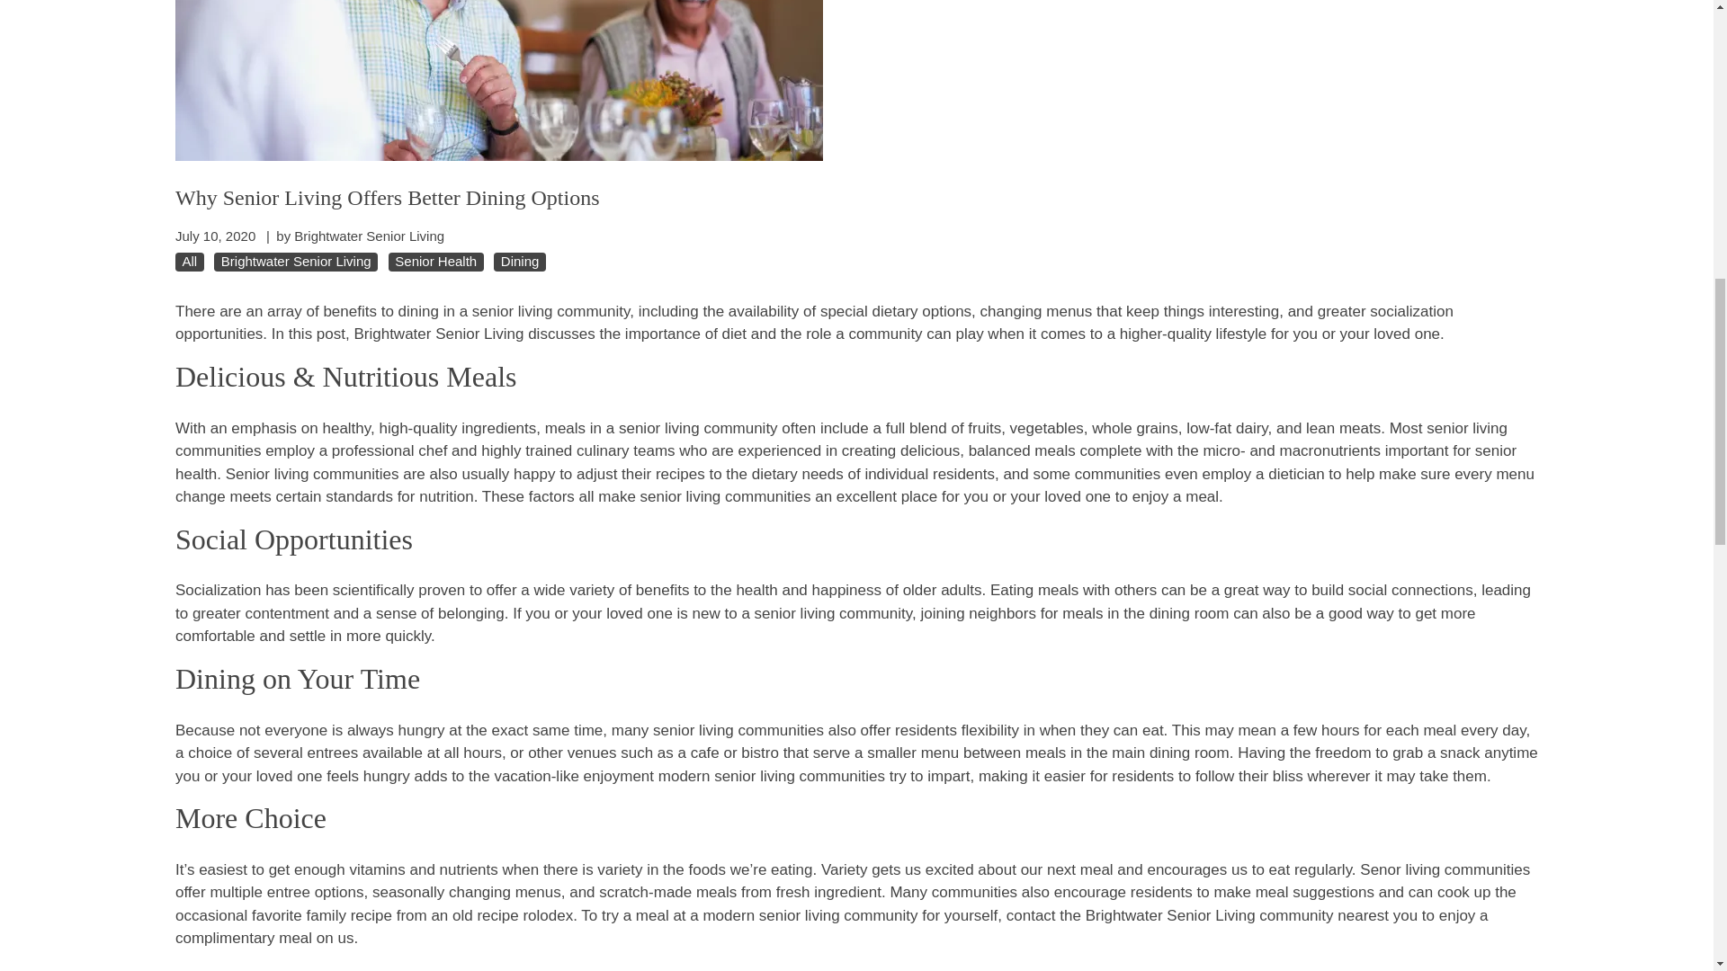 The height and width of the screenshot is (971, 1727). I want to click on micro- and macronutrients important for senior health, so click(846, 462).